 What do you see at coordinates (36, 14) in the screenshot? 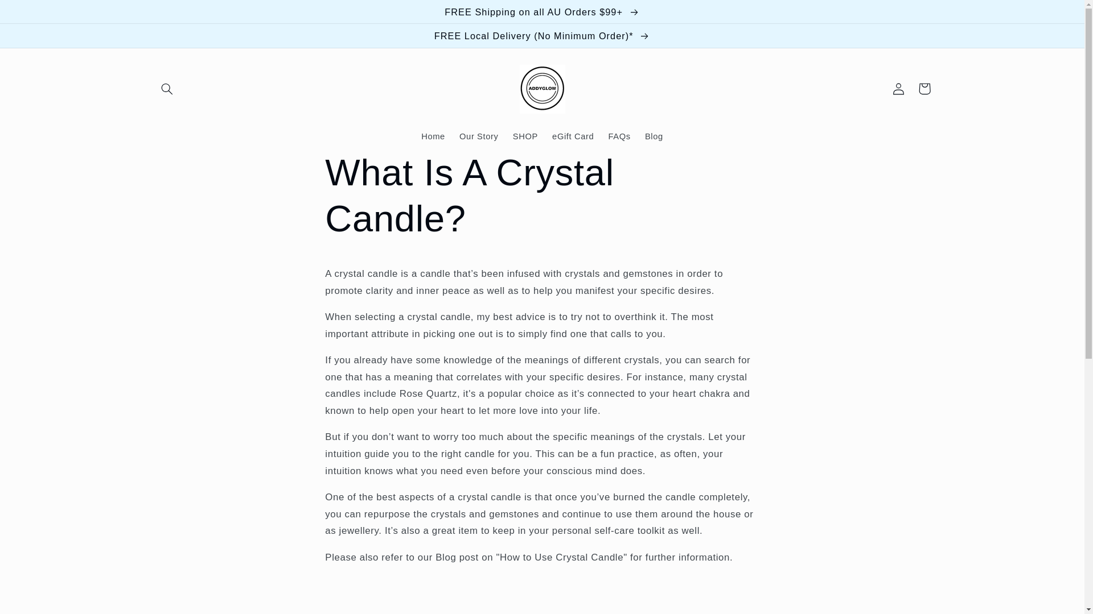
I see `Skip to content` at bounding box center [36, 14].